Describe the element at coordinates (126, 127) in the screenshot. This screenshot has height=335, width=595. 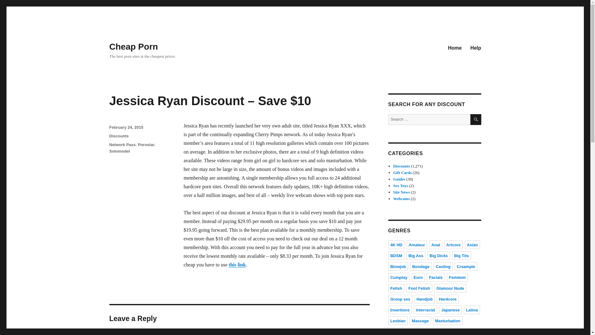
I see `February 24, 2015` at that location.